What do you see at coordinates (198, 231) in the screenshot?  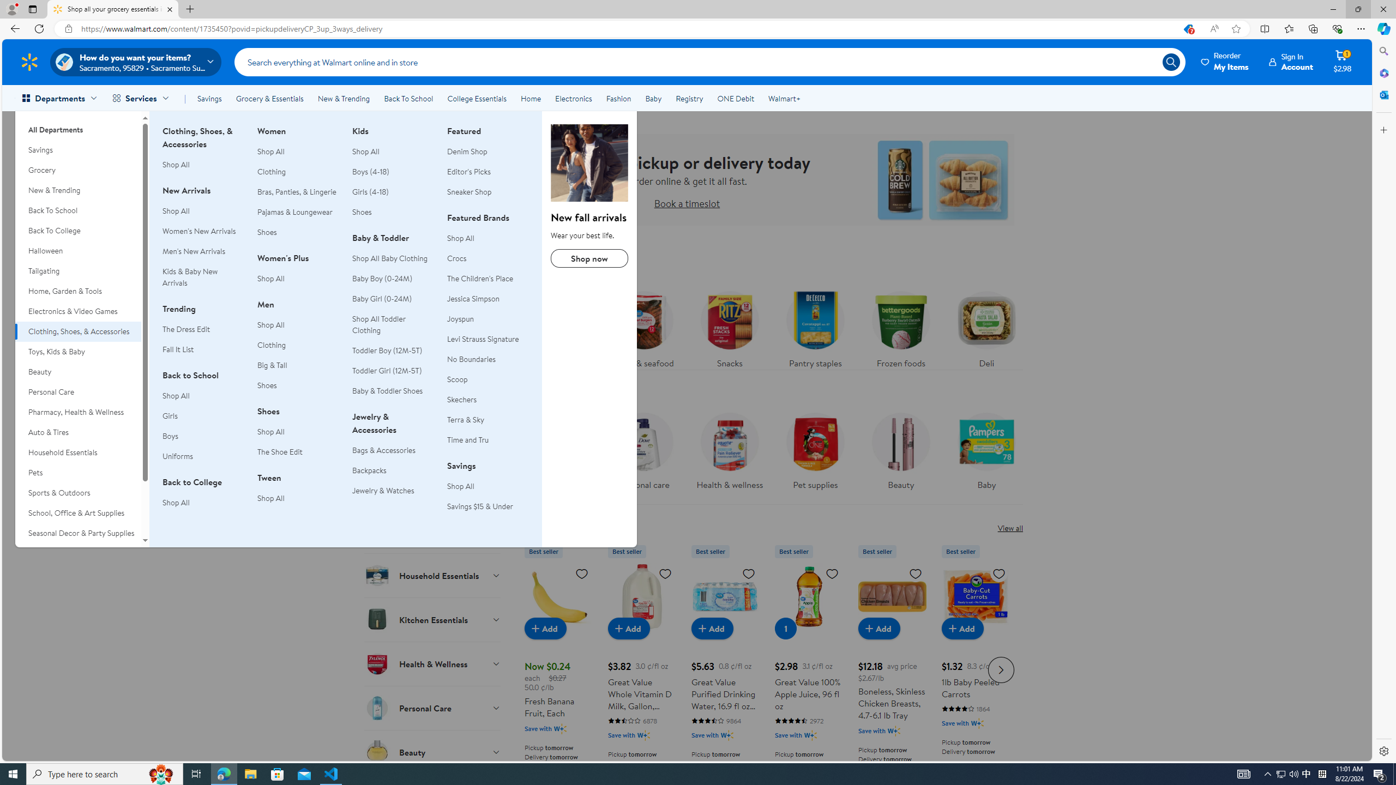 I see `Women's New Arrivals` at bounding box center [198, 231].